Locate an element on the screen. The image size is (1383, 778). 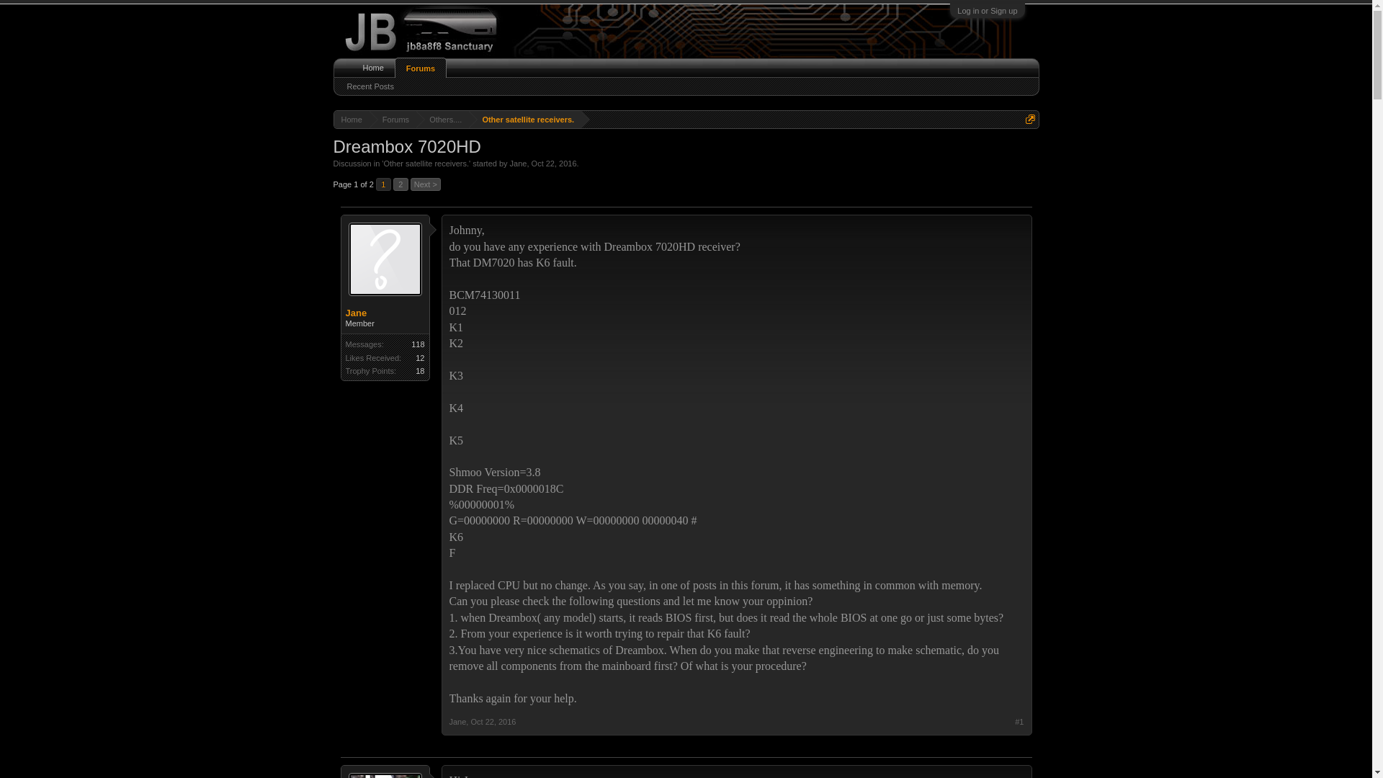
118 is located at coordinates (418, 344).